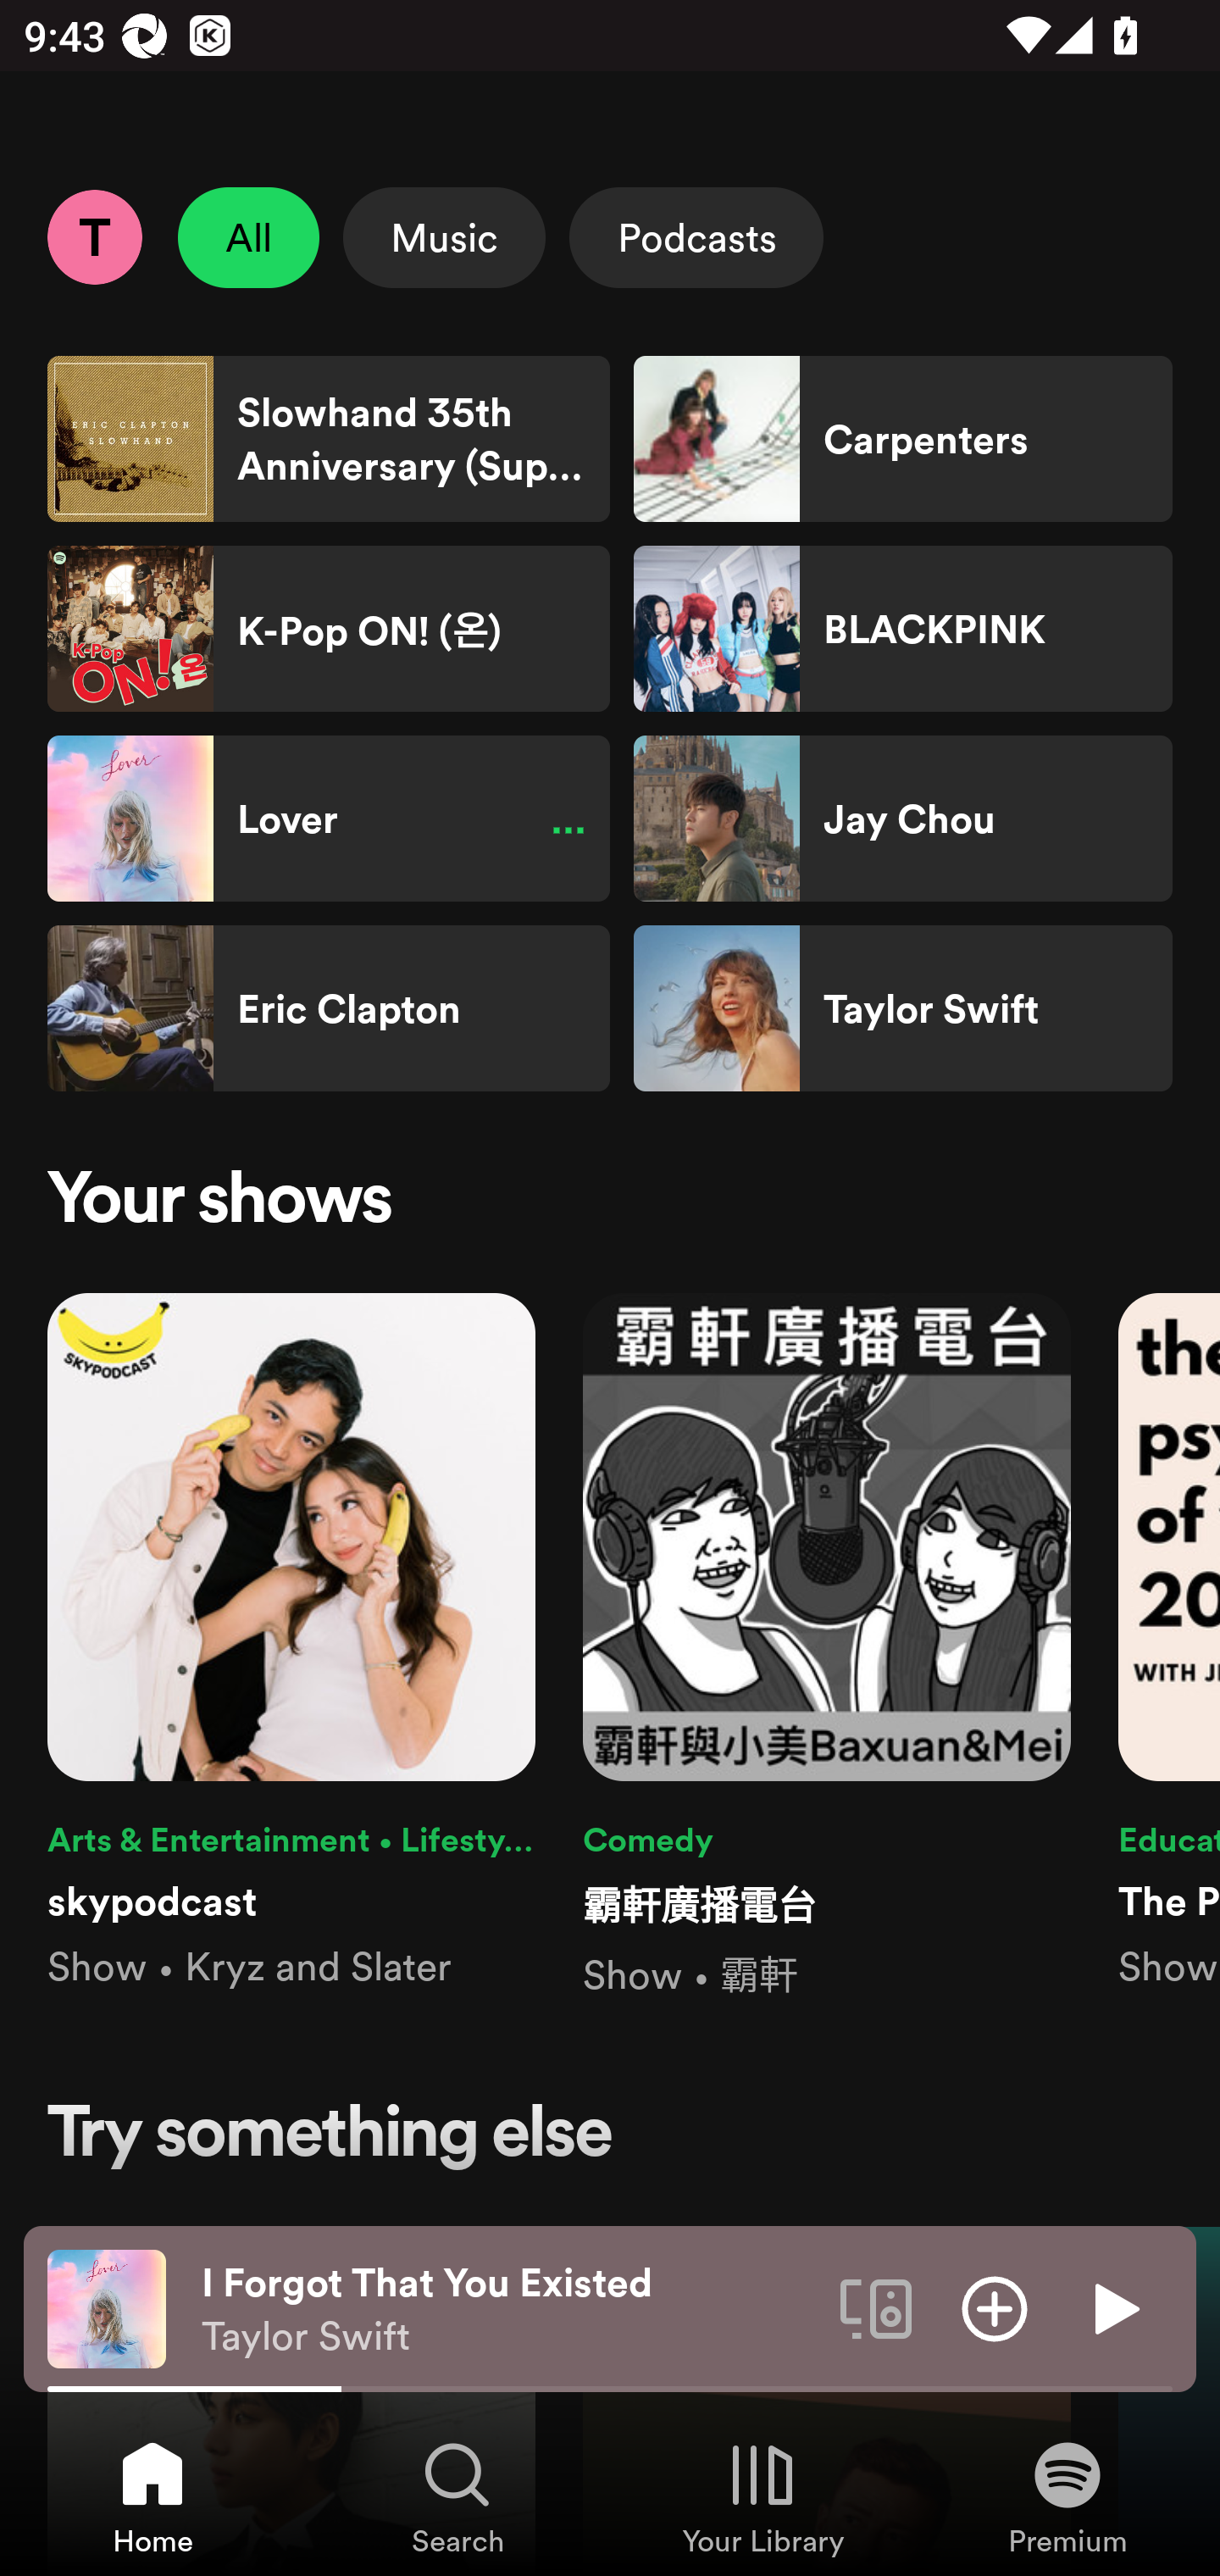  I want to click on Add item, so click(995, 2307).